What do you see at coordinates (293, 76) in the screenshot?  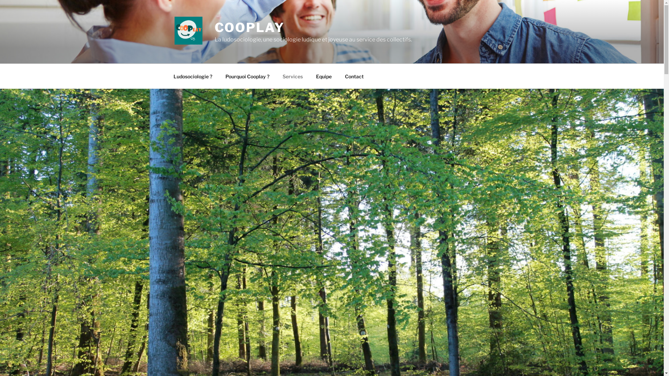 I see `Services` at bounding box center [293, 76].